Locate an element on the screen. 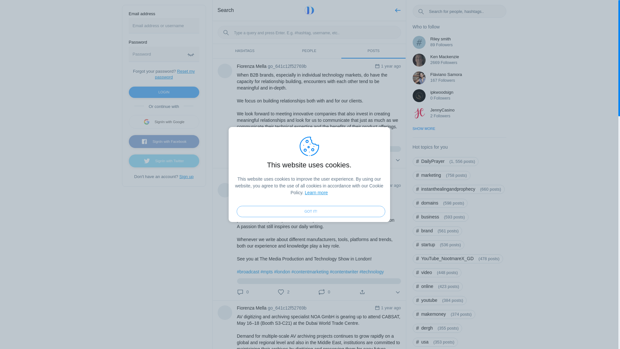  LOGIN is located at coordinates (163, 92).